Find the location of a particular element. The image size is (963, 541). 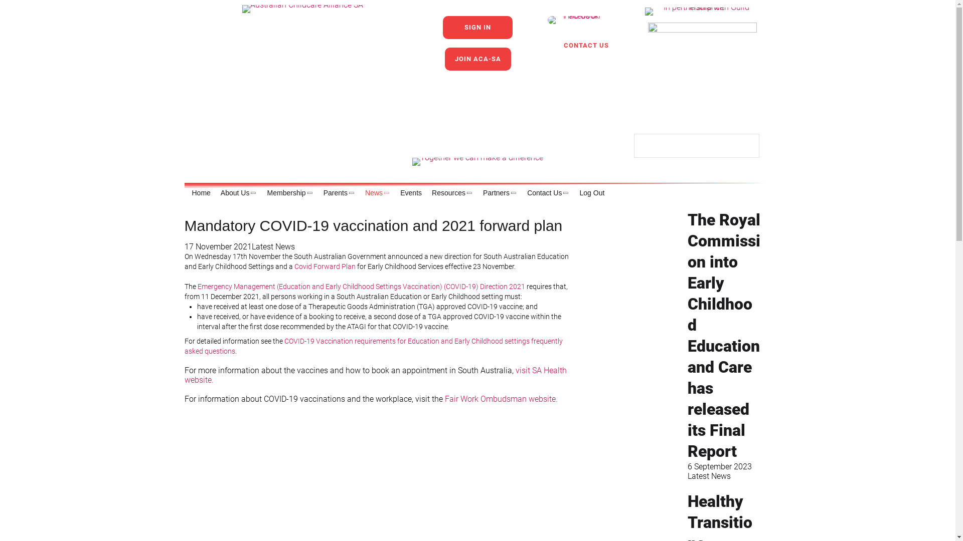

visit SA Health website. is located at coordinates (376, 375).